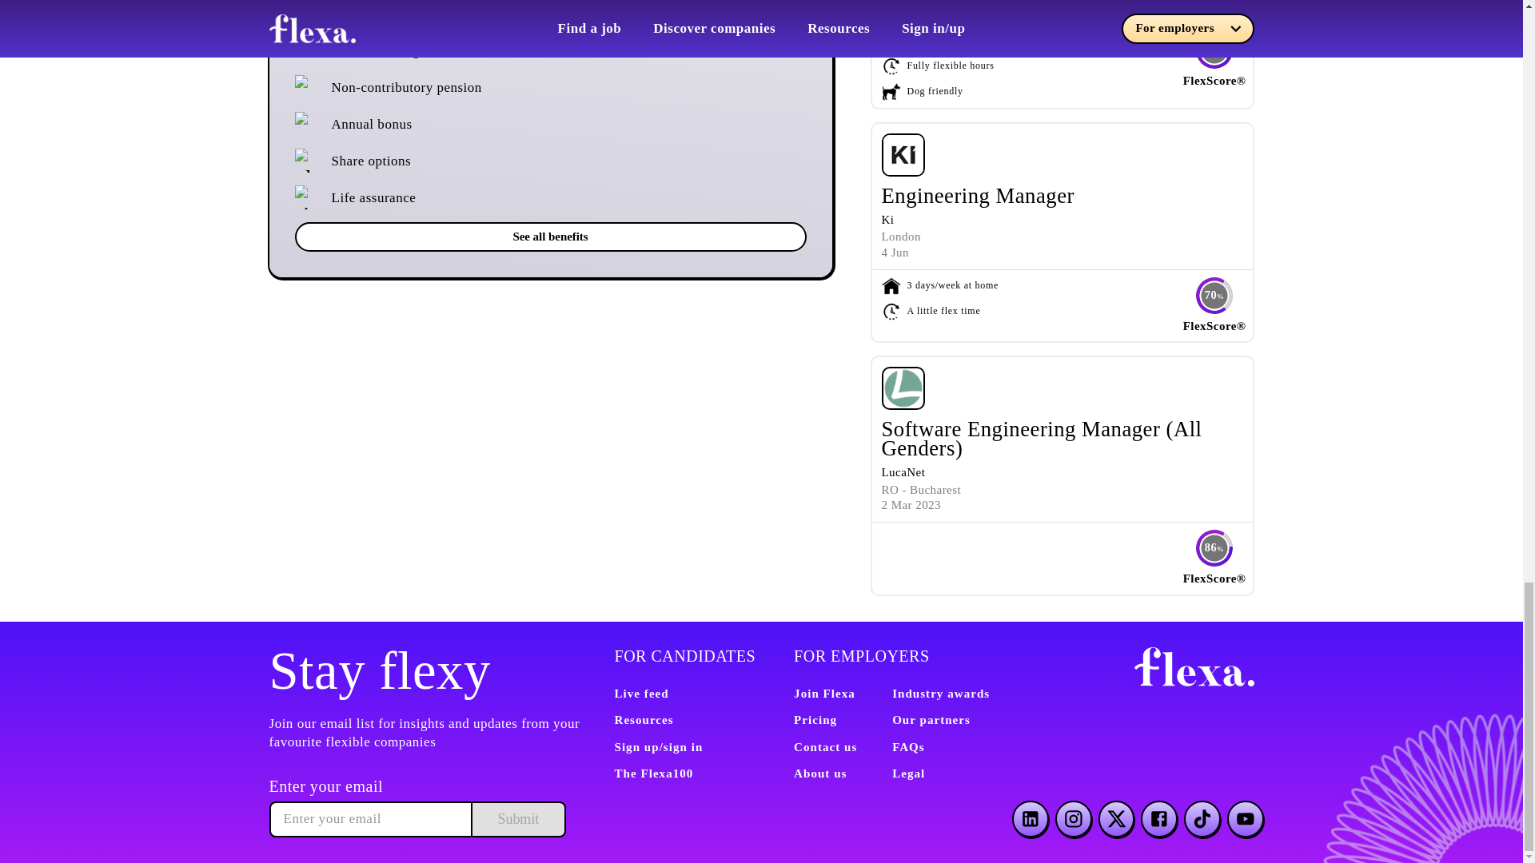  What do you see at coordinates (550, 237) in the screenshot?
I see `See all benefits` at bounding box center [550, 237].